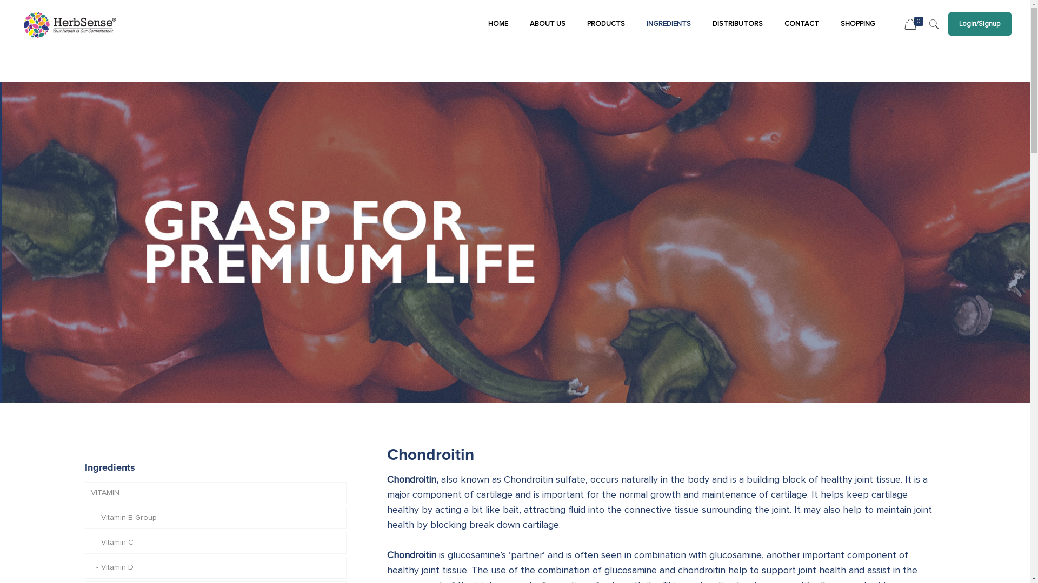 This screenshot has height=583, width=1038. Describe the element at coordinates (70, 24) in the screenshot. I see `Herbsense` at that location.